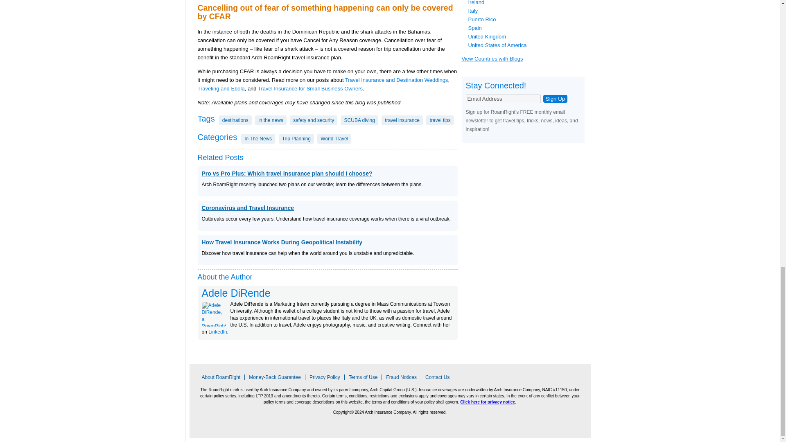  I want to click on In The News, so click(258, 139).